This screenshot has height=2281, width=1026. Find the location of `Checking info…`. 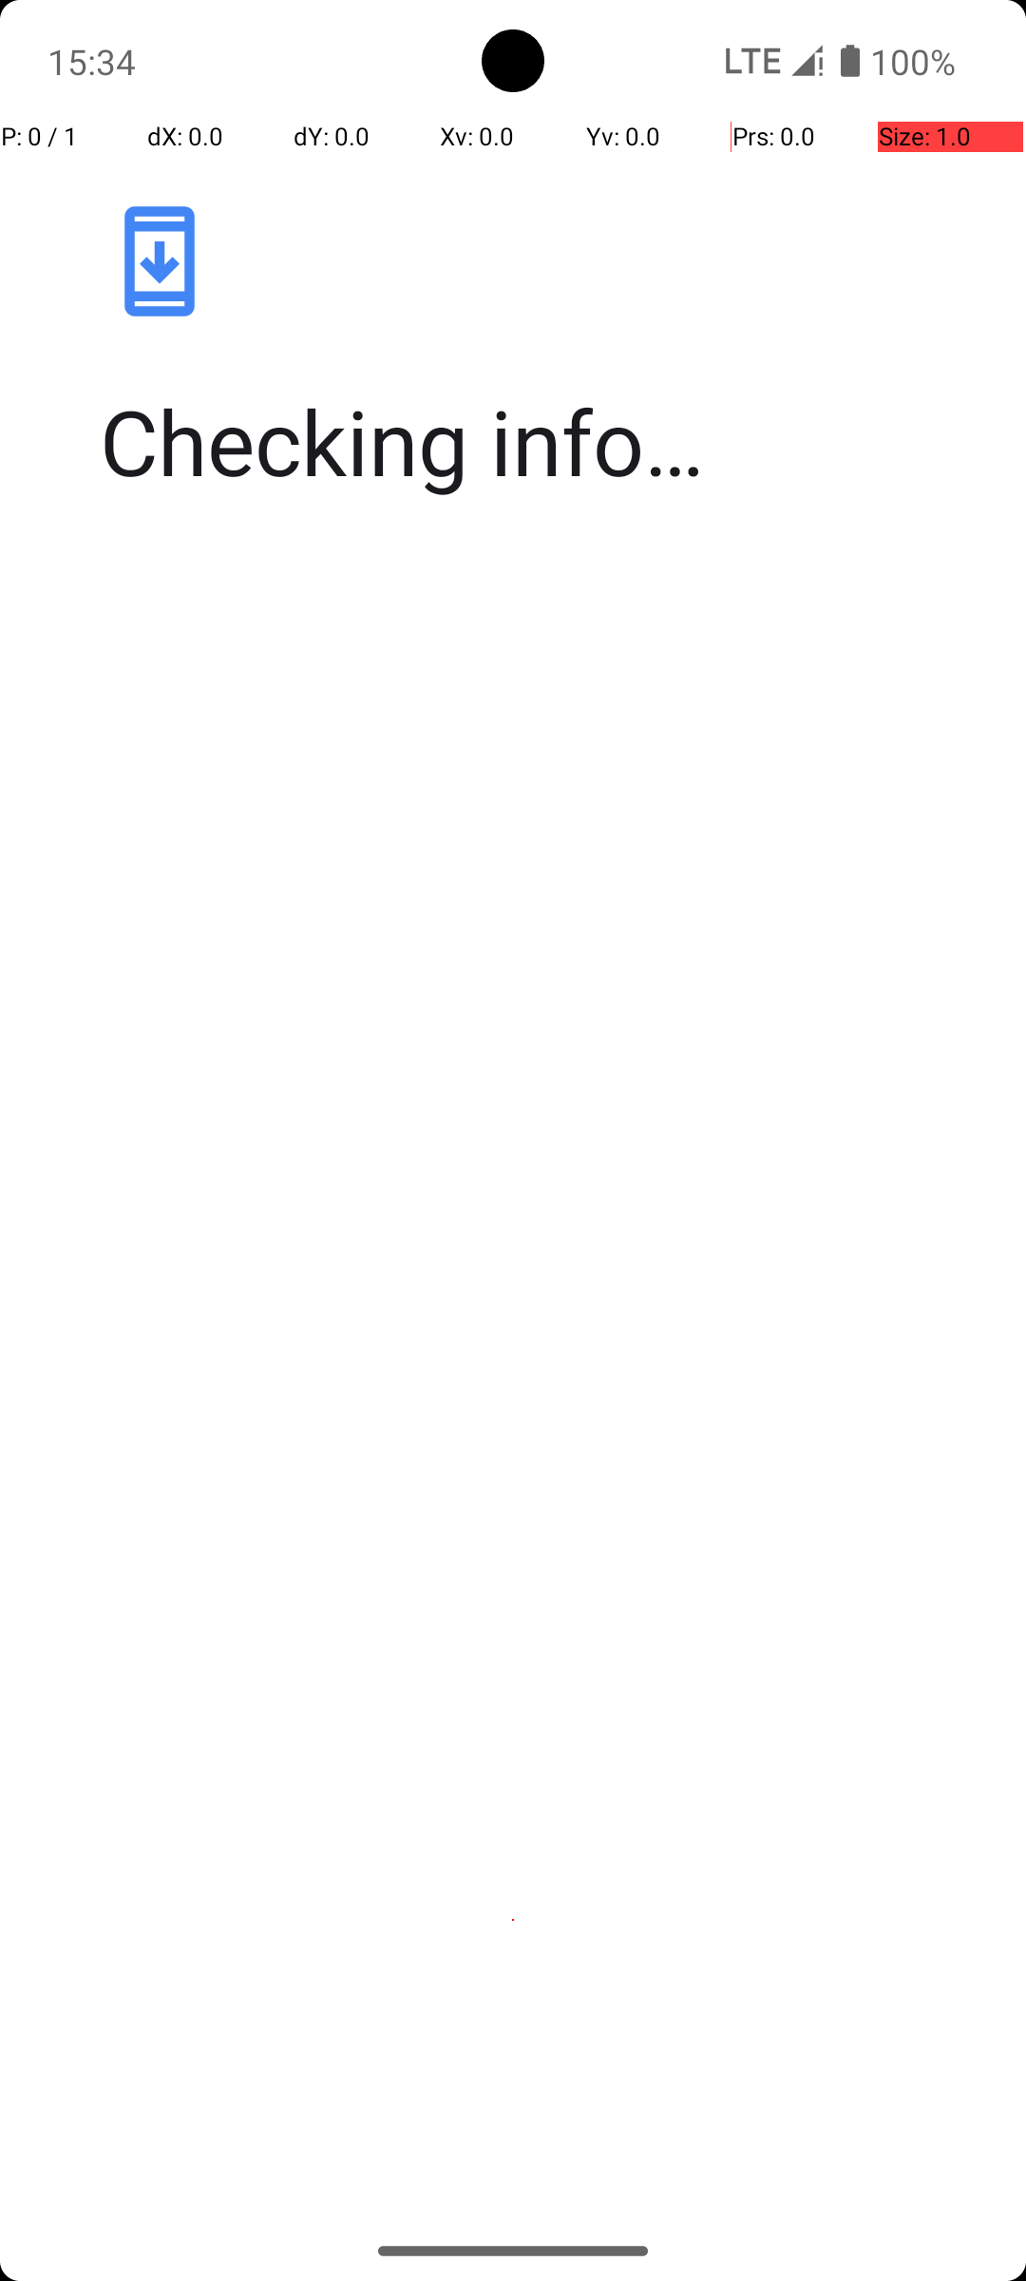

Checking info… is located at coordinates (533, 441).